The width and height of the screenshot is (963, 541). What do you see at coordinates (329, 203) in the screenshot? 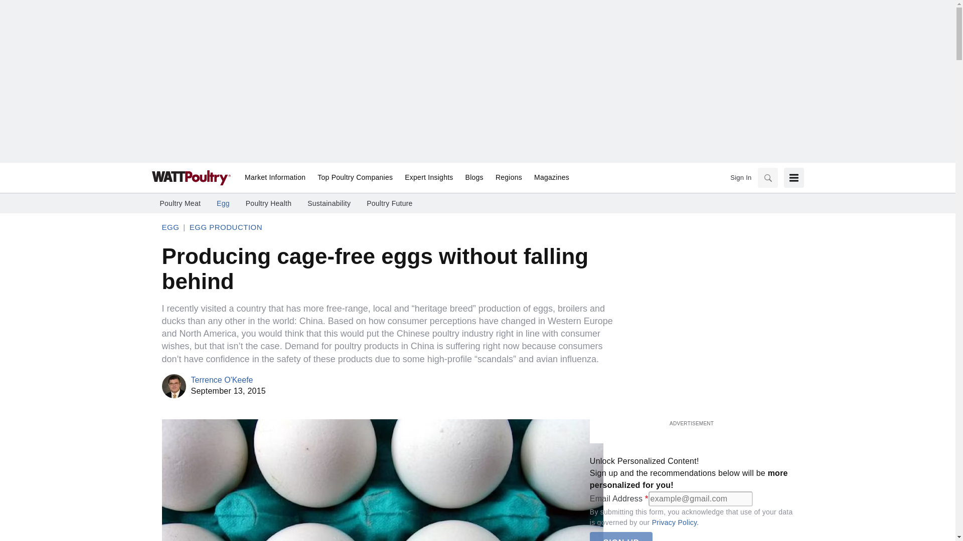
I see `Sustainability` at bounding box center [329, 203].